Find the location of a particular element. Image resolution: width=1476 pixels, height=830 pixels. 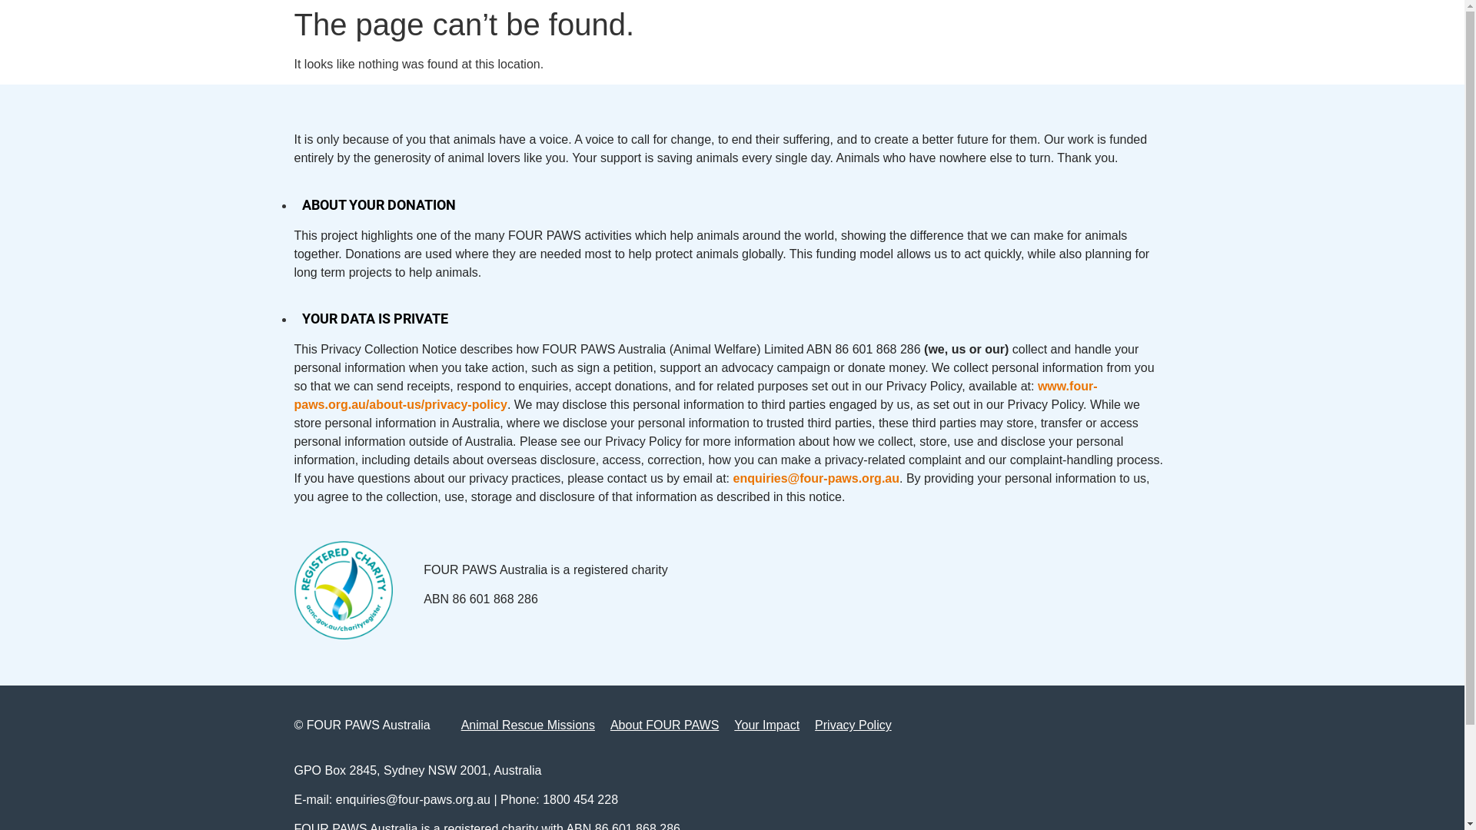

Your Impact is located at coordinates (767, 725).